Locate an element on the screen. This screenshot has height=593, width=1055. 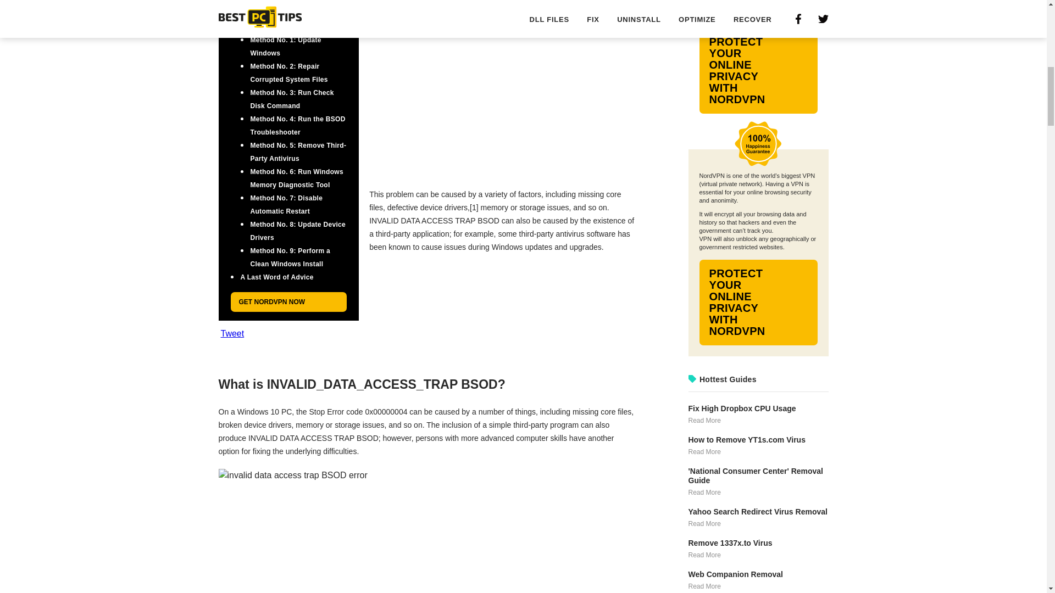
Method No. 7: Disable Automatic Restart is located at coordinates (287, 205).